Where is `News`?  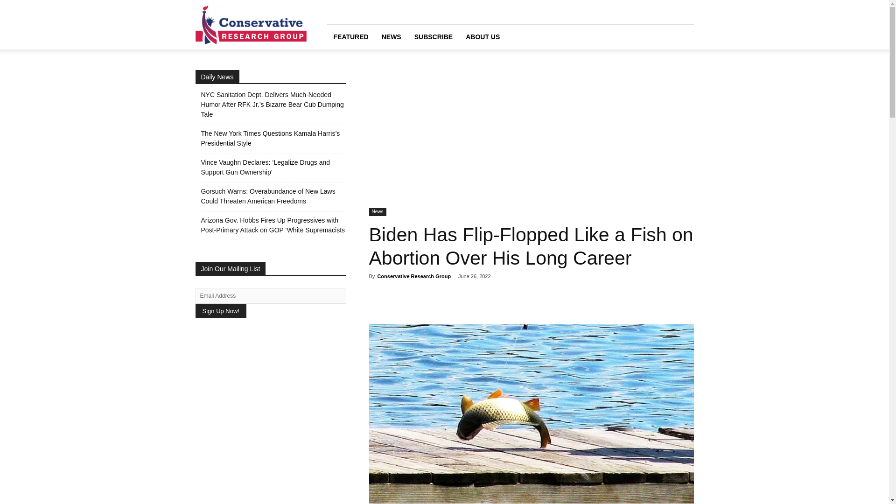
News is located at coordinates (377, 212).